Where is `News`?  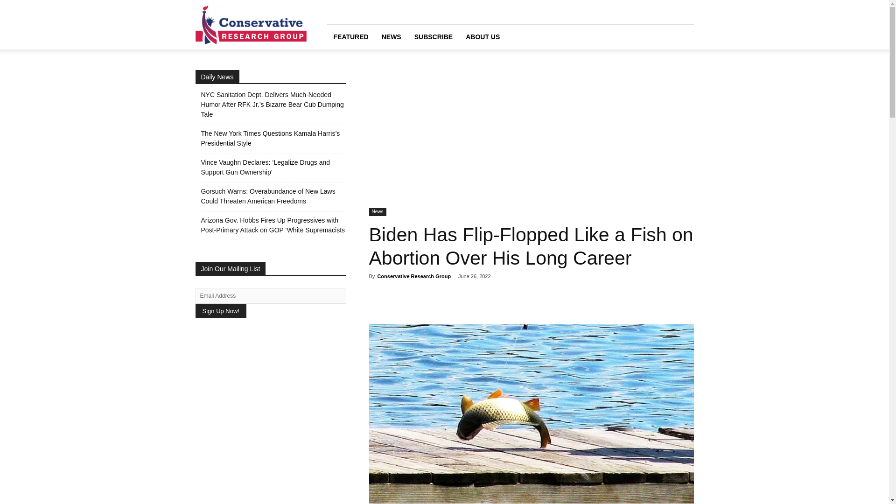
News is located at coordinates (377, 212).